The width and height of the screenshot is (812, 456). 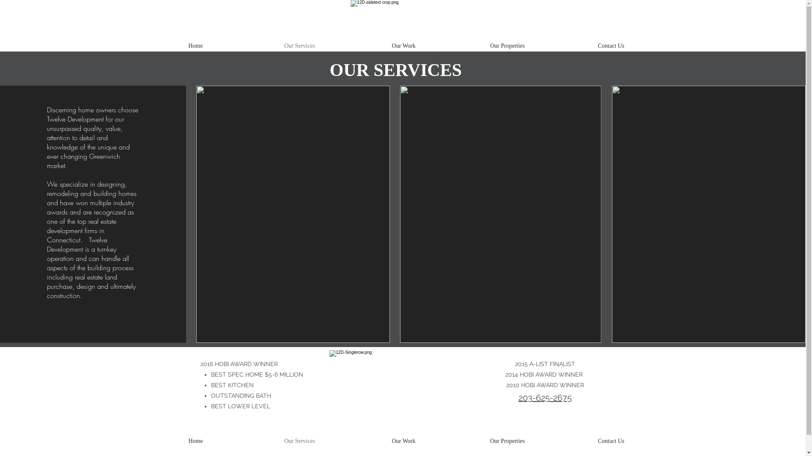 I want to click on Home, so click(x=196, y=441).